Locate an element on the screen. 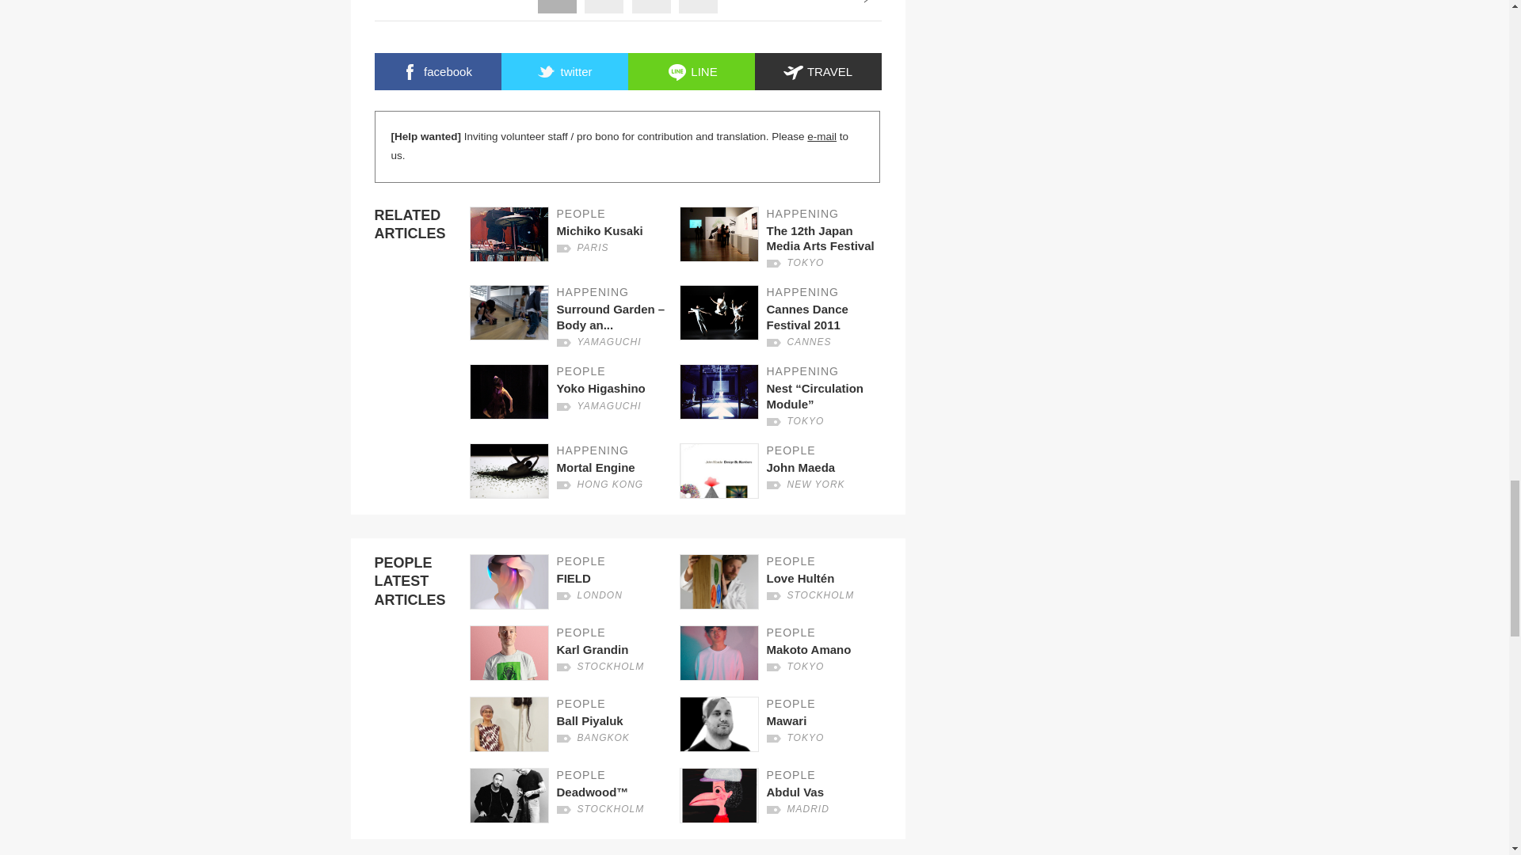  3 is located at coordinates (698, 2).